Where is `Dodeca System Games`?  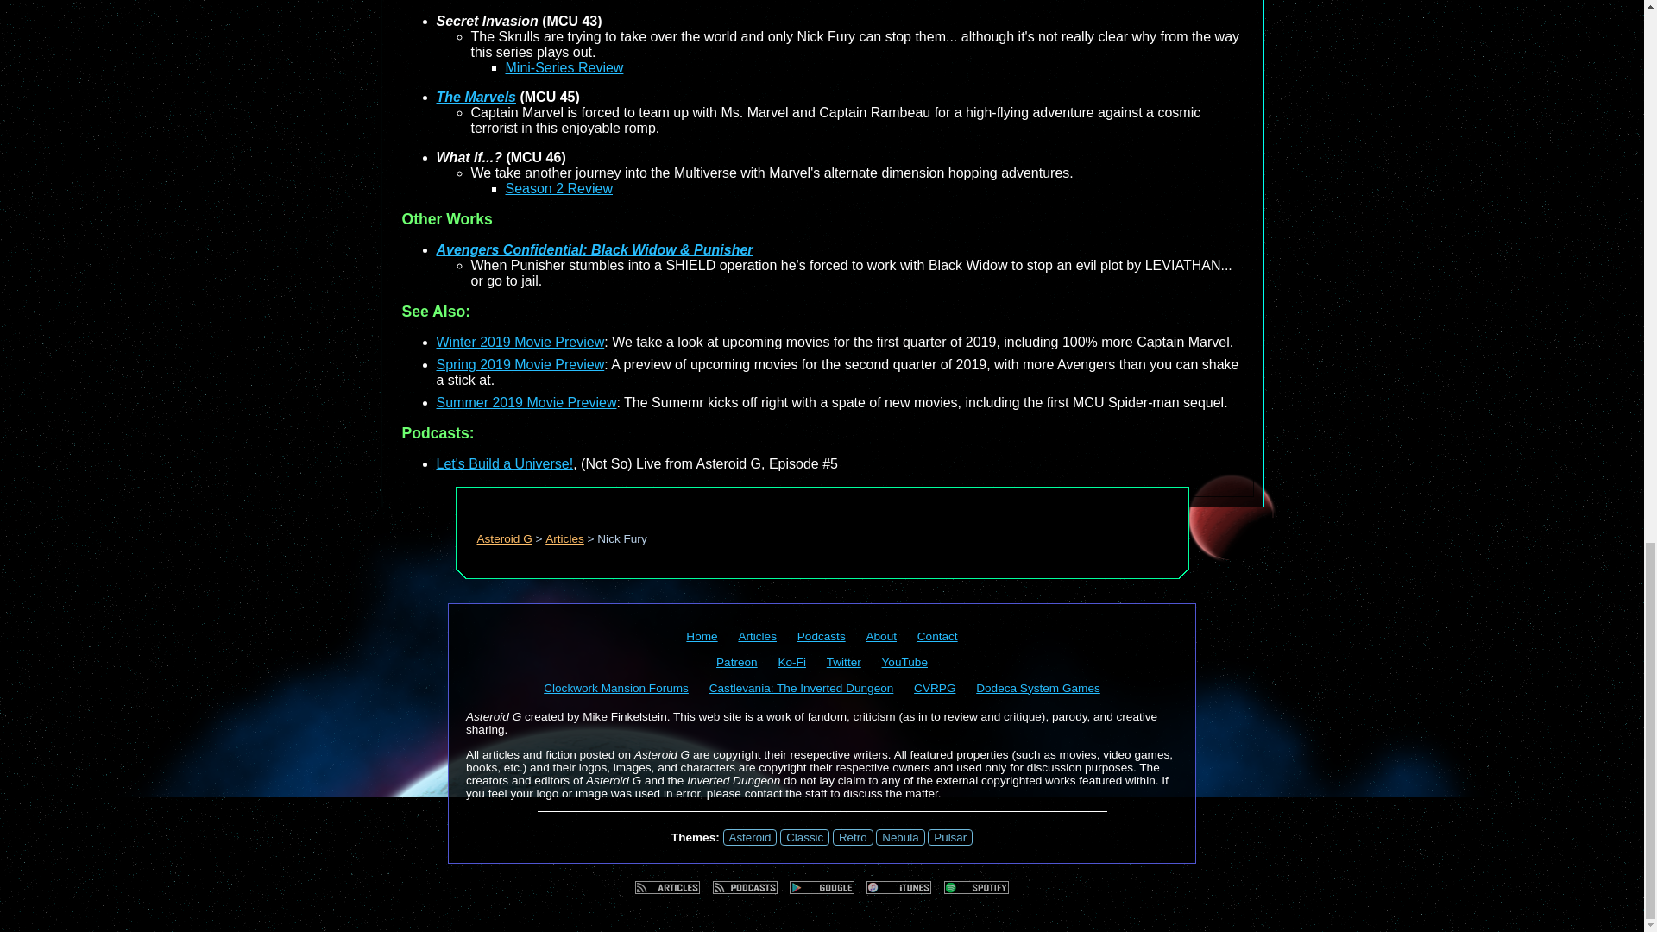
Dodeca System Games is located at coordinates (1037, 687).